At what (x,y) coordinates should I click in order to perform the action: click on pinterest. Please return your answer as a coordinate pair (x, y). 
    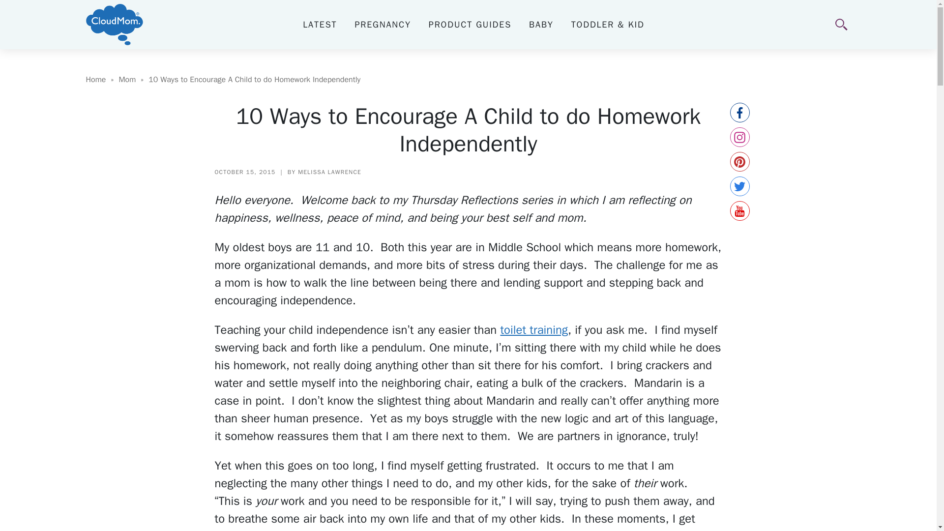
    Looking at the image, I should click on (739, 161).